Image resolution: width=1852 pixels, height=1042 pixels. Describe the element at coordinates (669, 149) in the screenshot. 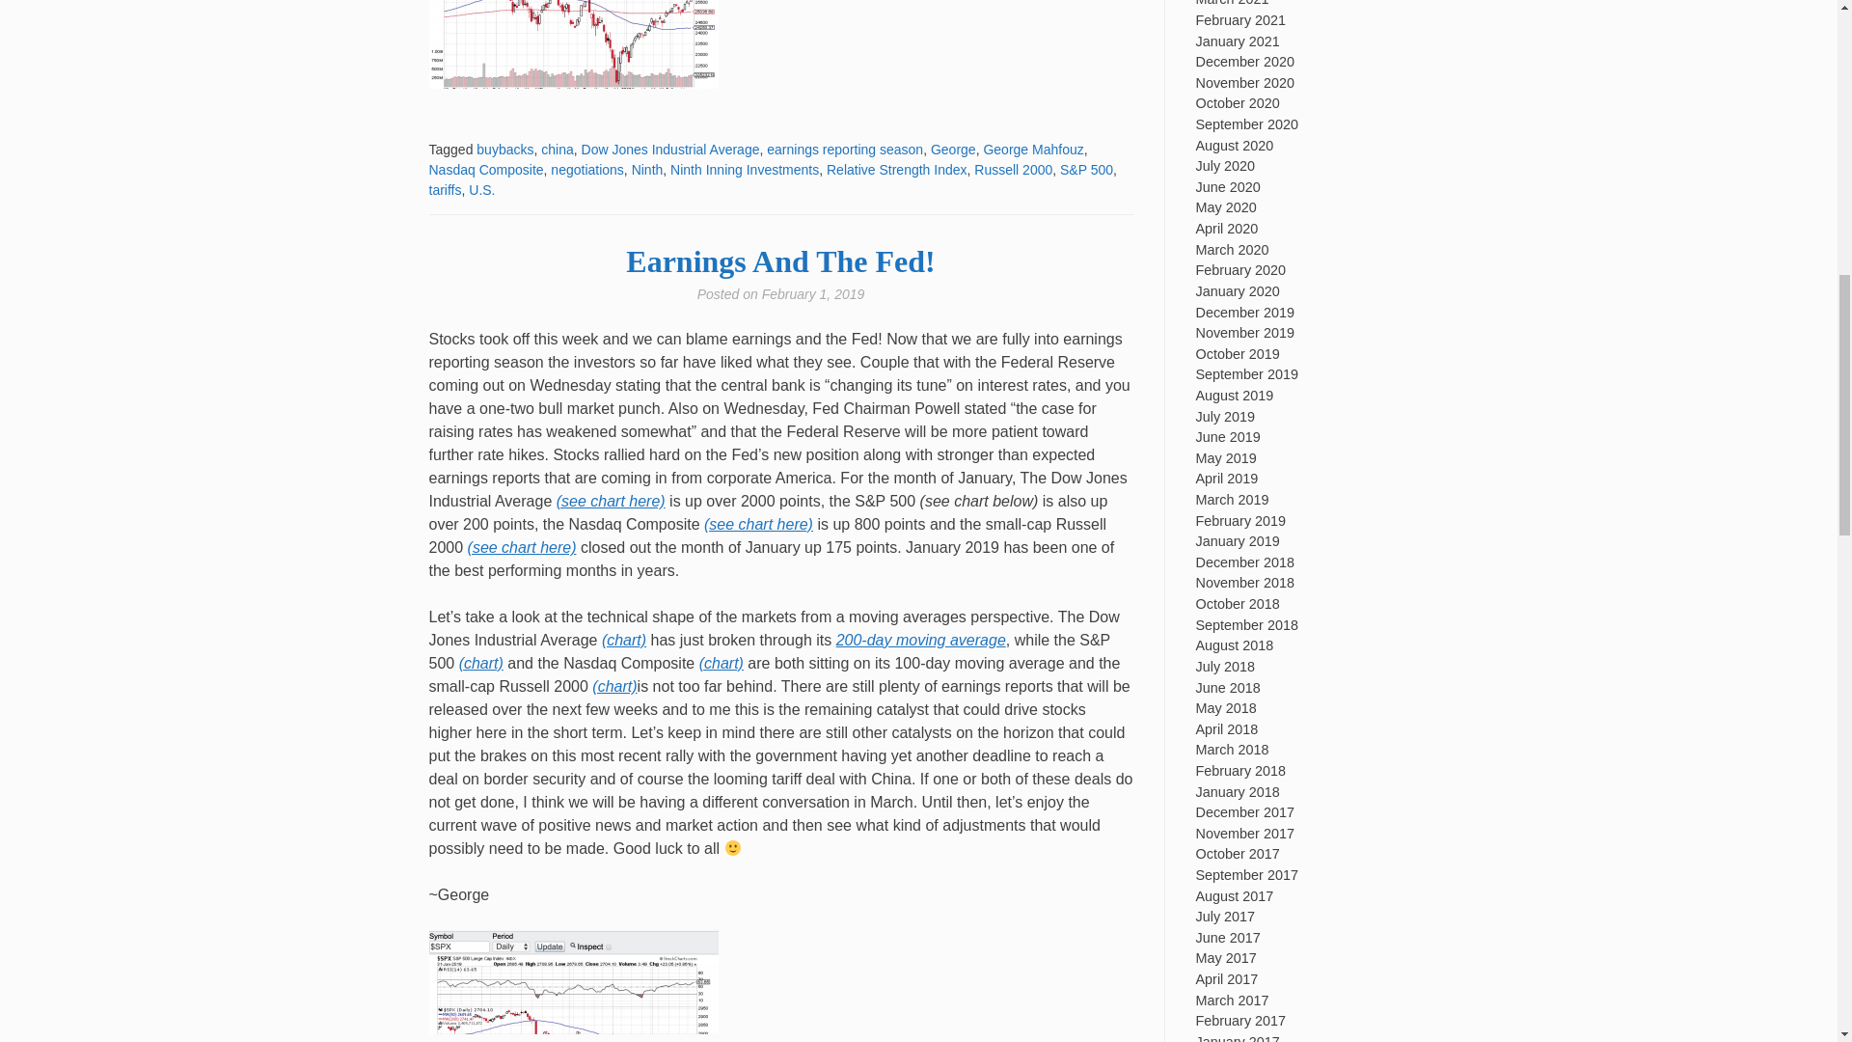

I see `Dow Jones Industrial Average` at that location.